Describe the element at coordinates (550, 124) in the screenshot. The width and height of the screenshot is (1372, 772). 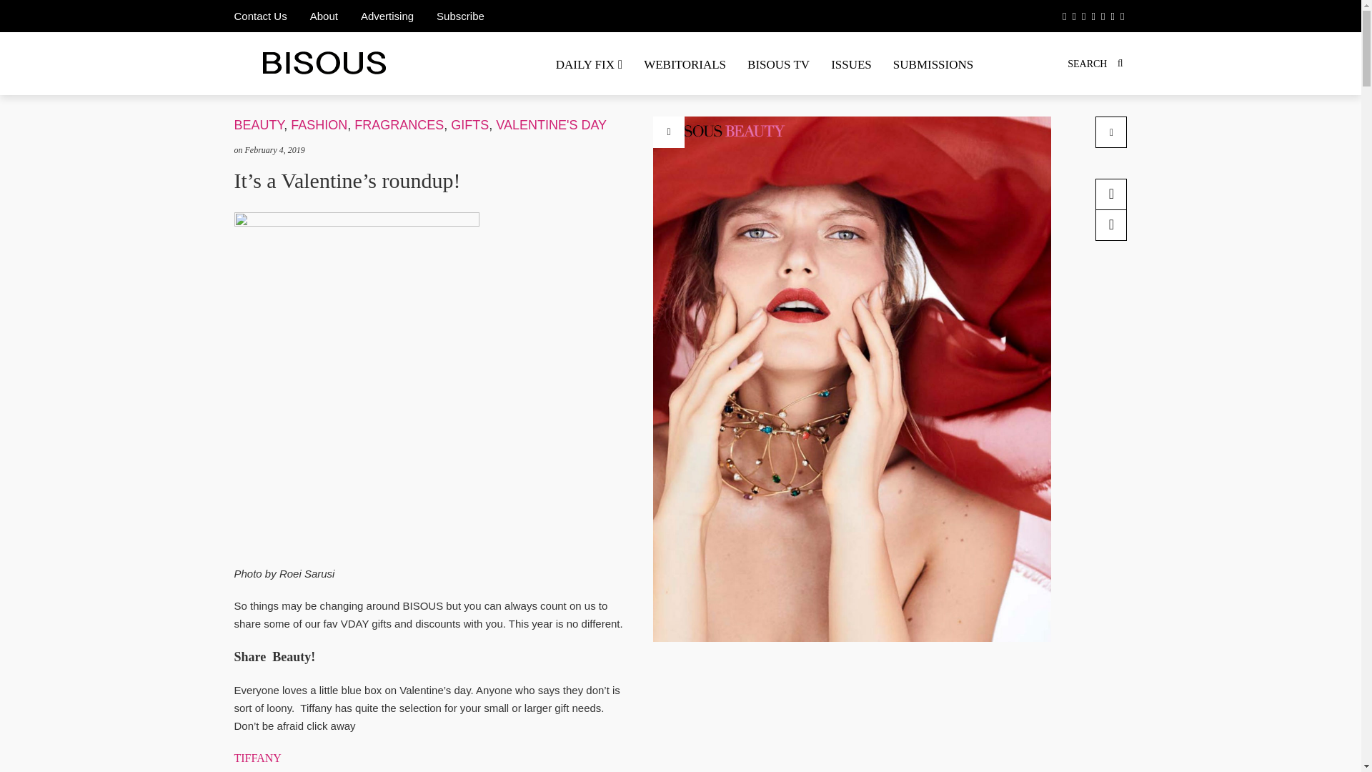
I see `VALENTINE'S DAY` at that location.